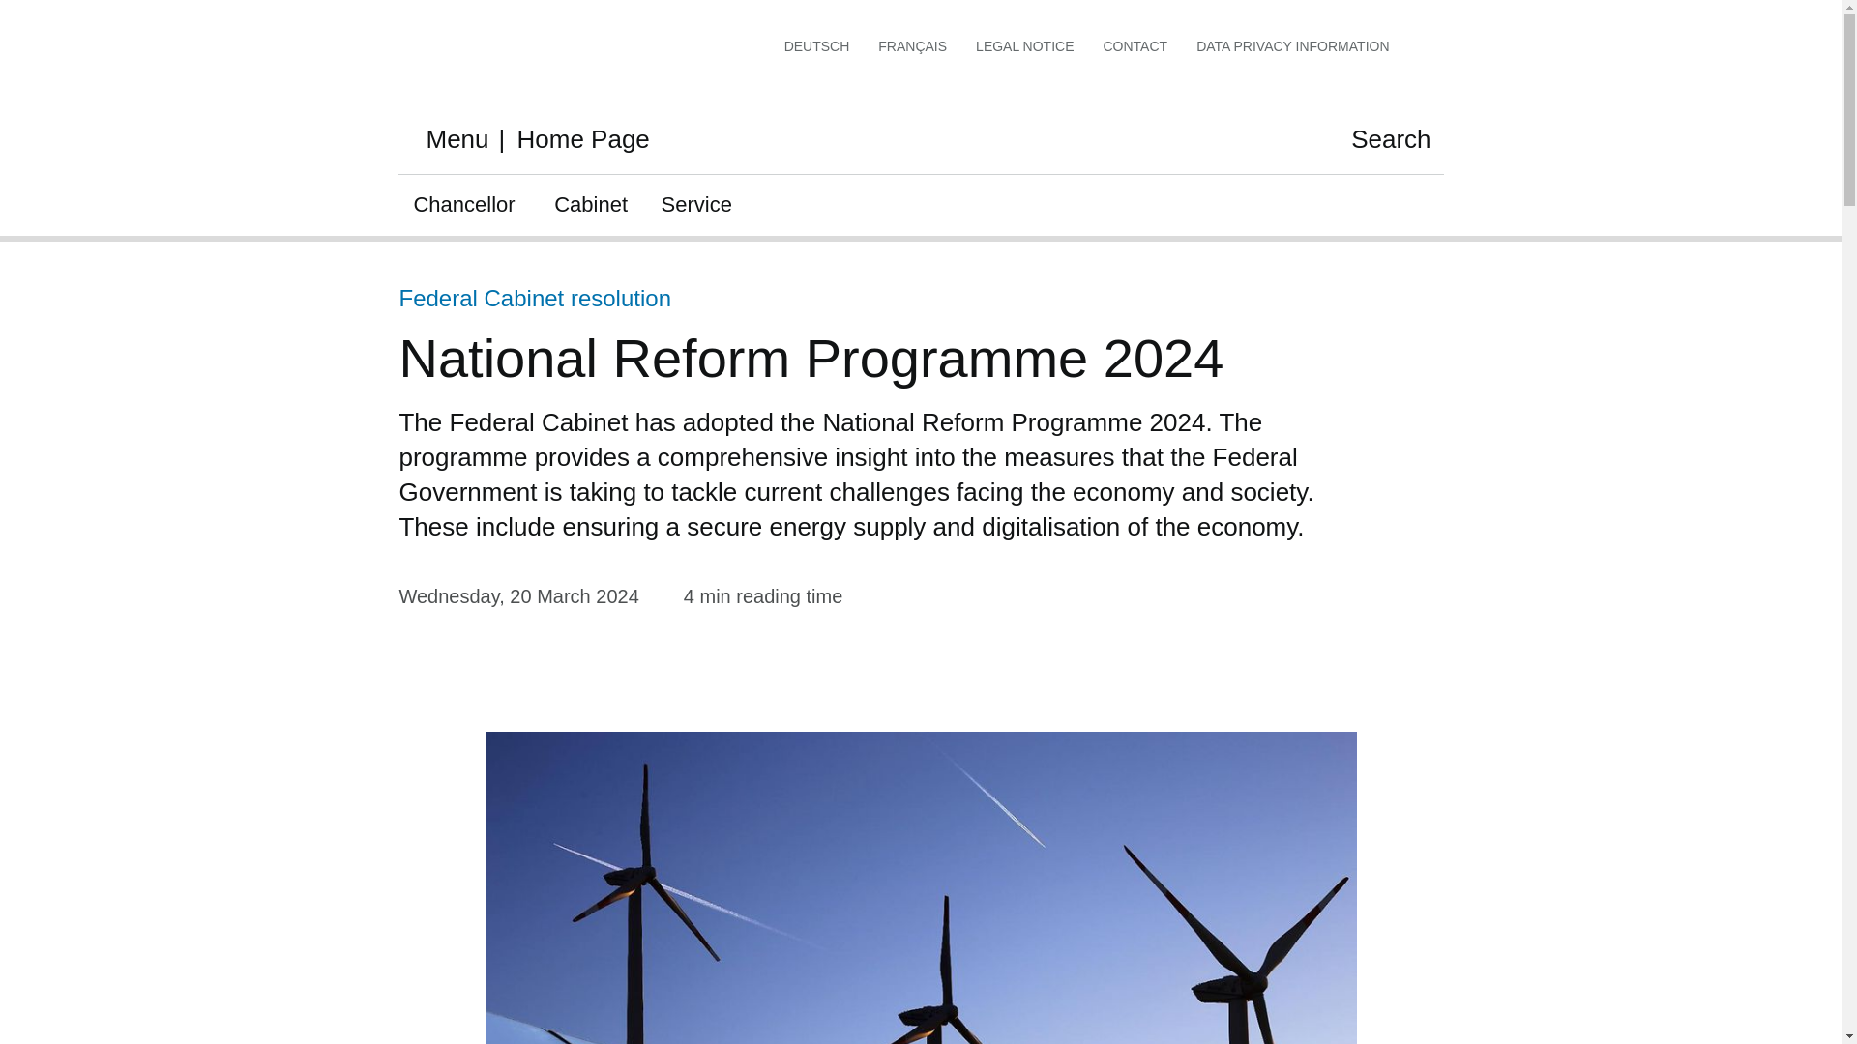 This screenshot has width=1857, height=1044. Describe the element at coordinates (1292, 46) in the screenshot. I see `DATA PRIVACY INFORMATION` at that location.